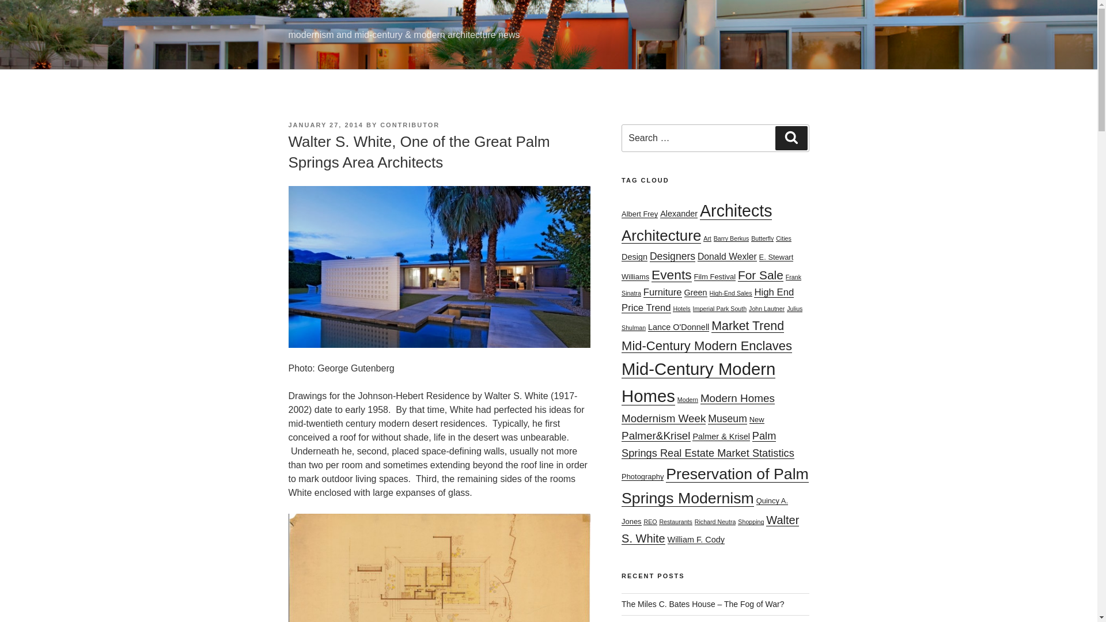  I want to click on Architecture, so click(661, 236).